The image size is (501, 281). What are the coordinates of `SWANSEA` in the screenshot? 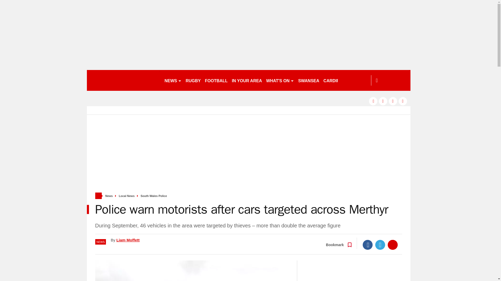 It's located at (309, 80).